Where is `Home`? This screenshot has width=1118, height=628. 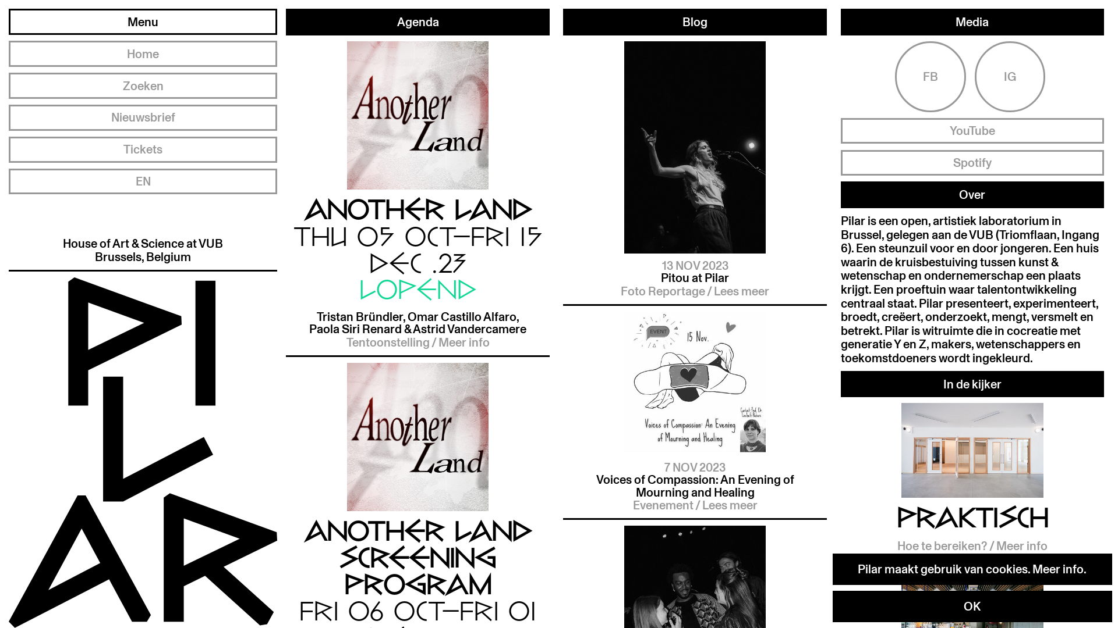 Home is located at coordinates (143, 53).